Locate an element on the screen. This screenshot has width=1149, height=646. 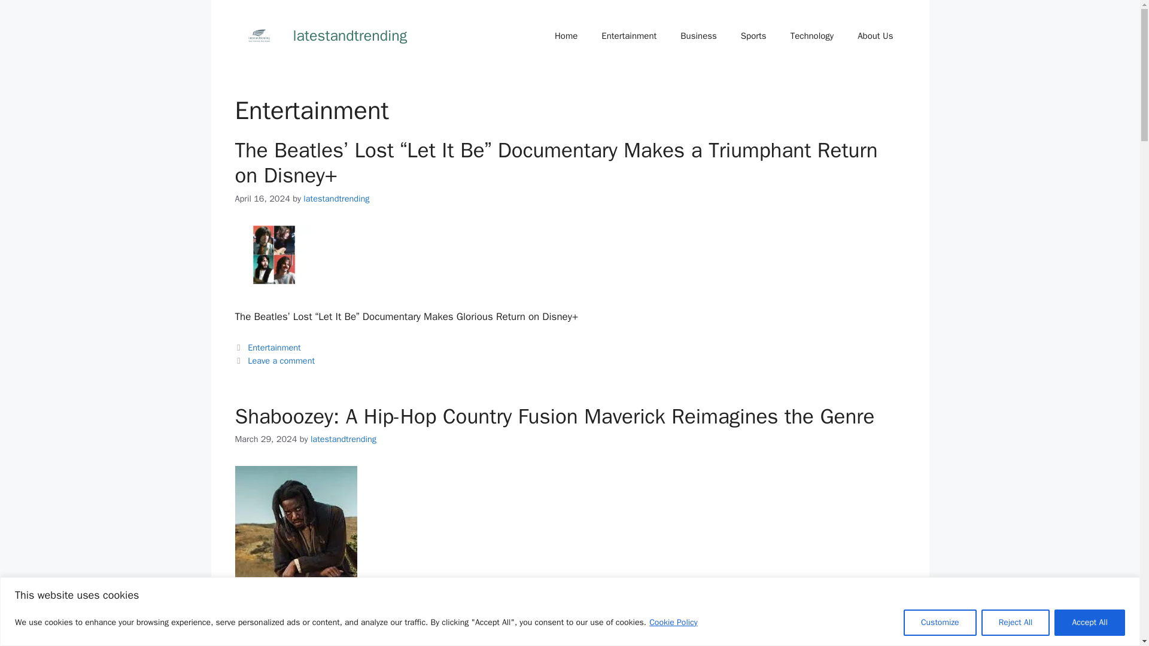
latestandtrending is located at coordinates (350, 35).